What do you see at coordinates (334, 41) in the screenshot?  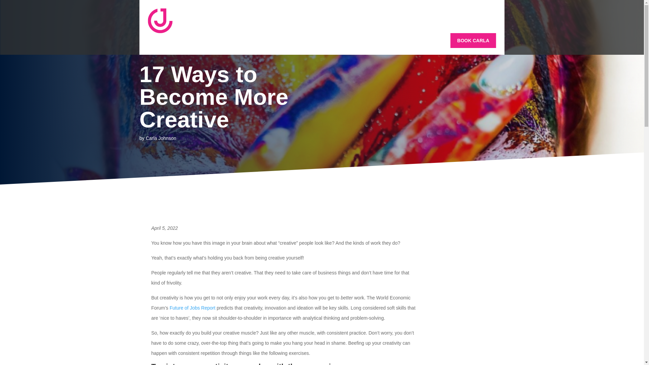 I see `WORKSHOPS` at bounding box center [334, 41].